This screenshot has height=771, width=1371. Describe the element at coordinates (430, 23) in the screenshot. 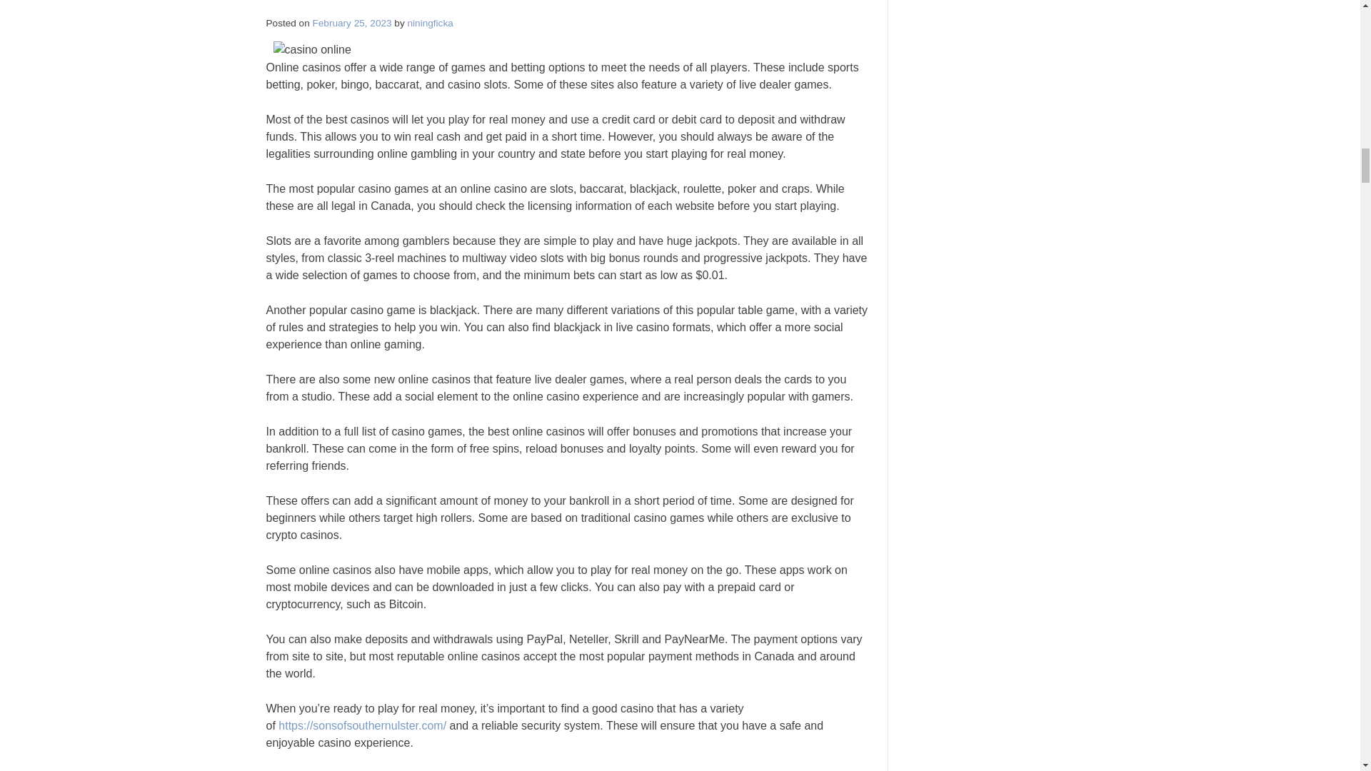

I see `niningficka` at that location.